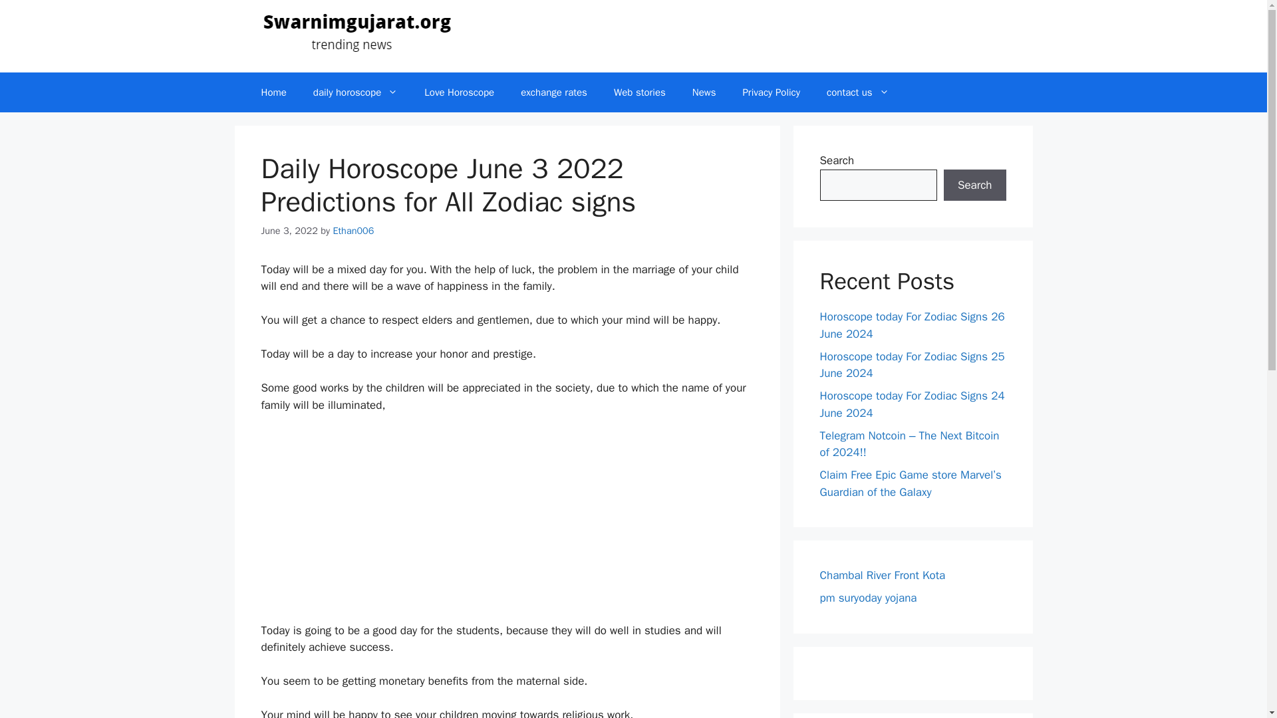 This screenshot has width=1277, height=718. Describe the element at coordinates (772, 92) in the screenshot. I see `Privacy Policy` at that location.